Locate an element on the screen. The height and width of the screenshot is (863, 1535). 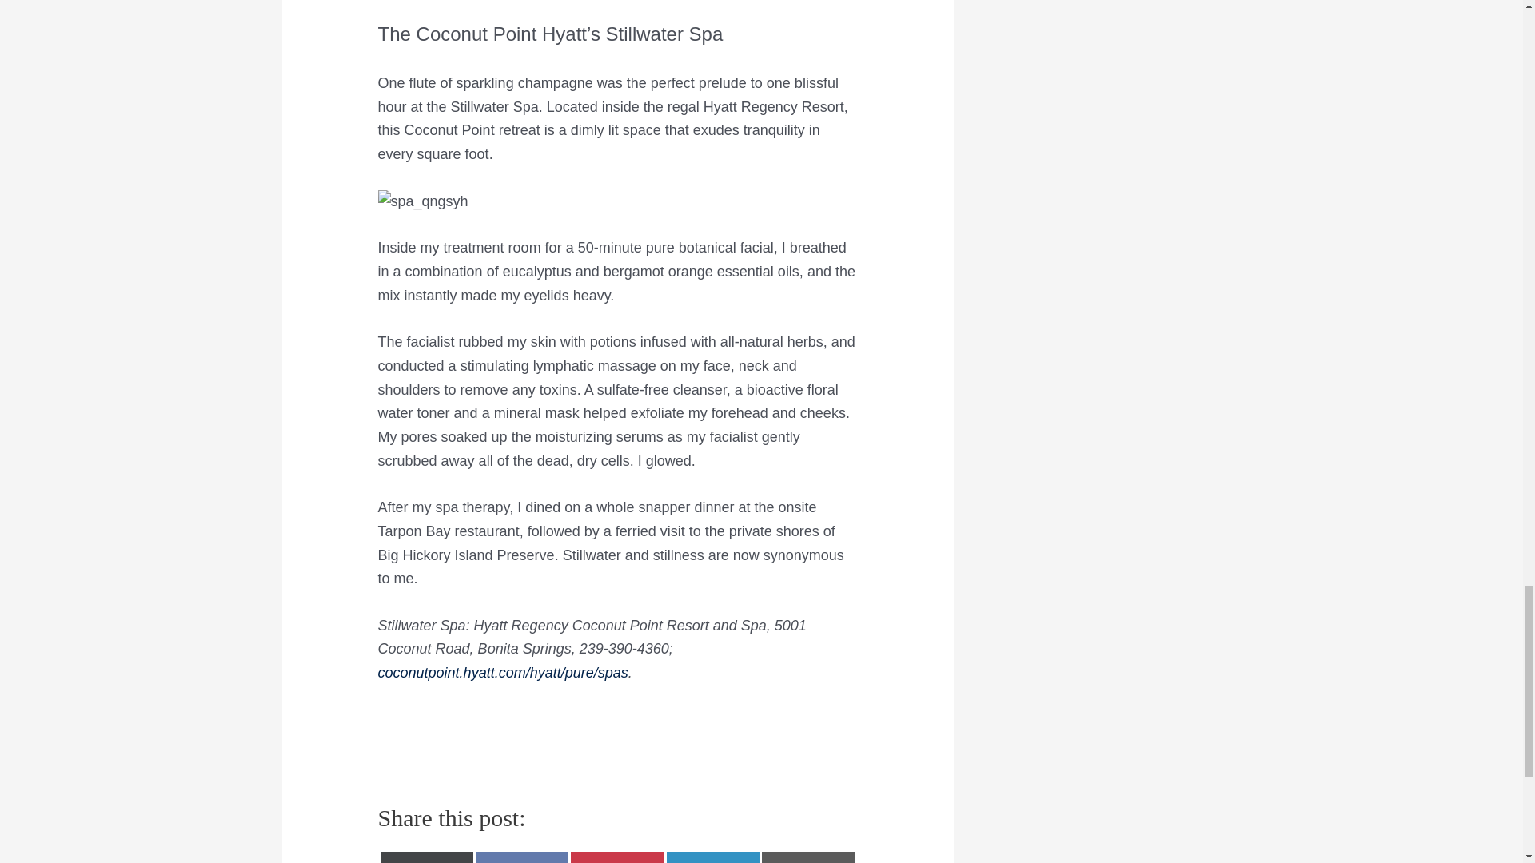
Share on Pinterest is located at coordinates (617, 857).